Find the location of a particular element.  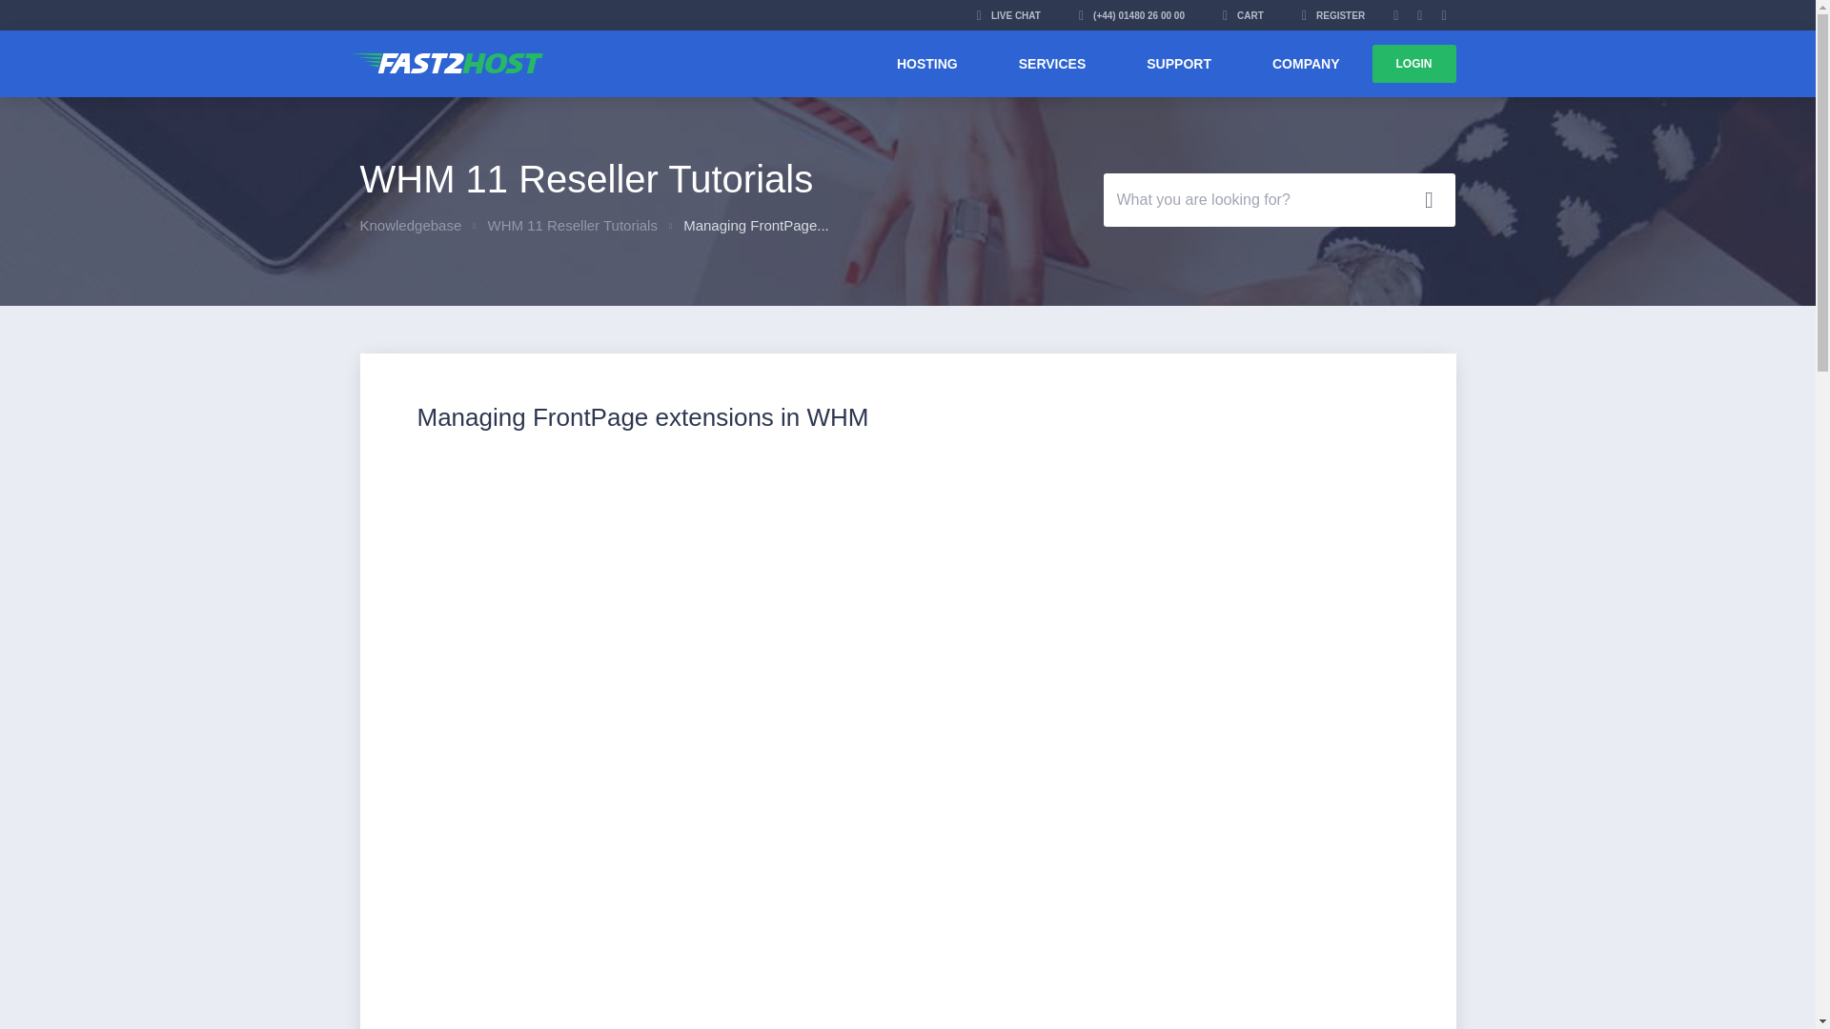

HOSTING is located at coordinates (926, 63).